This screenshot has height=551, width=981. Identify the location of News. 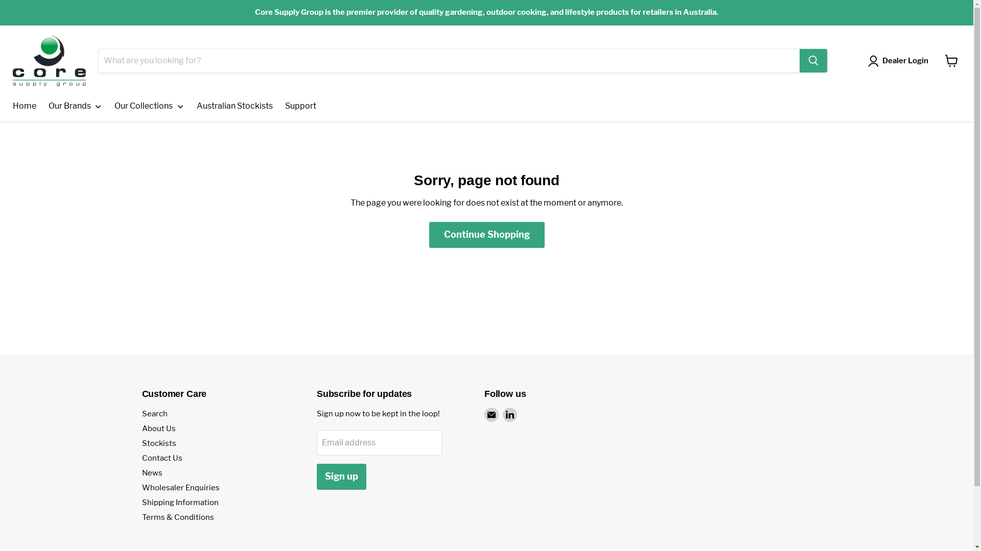
(152, 473).